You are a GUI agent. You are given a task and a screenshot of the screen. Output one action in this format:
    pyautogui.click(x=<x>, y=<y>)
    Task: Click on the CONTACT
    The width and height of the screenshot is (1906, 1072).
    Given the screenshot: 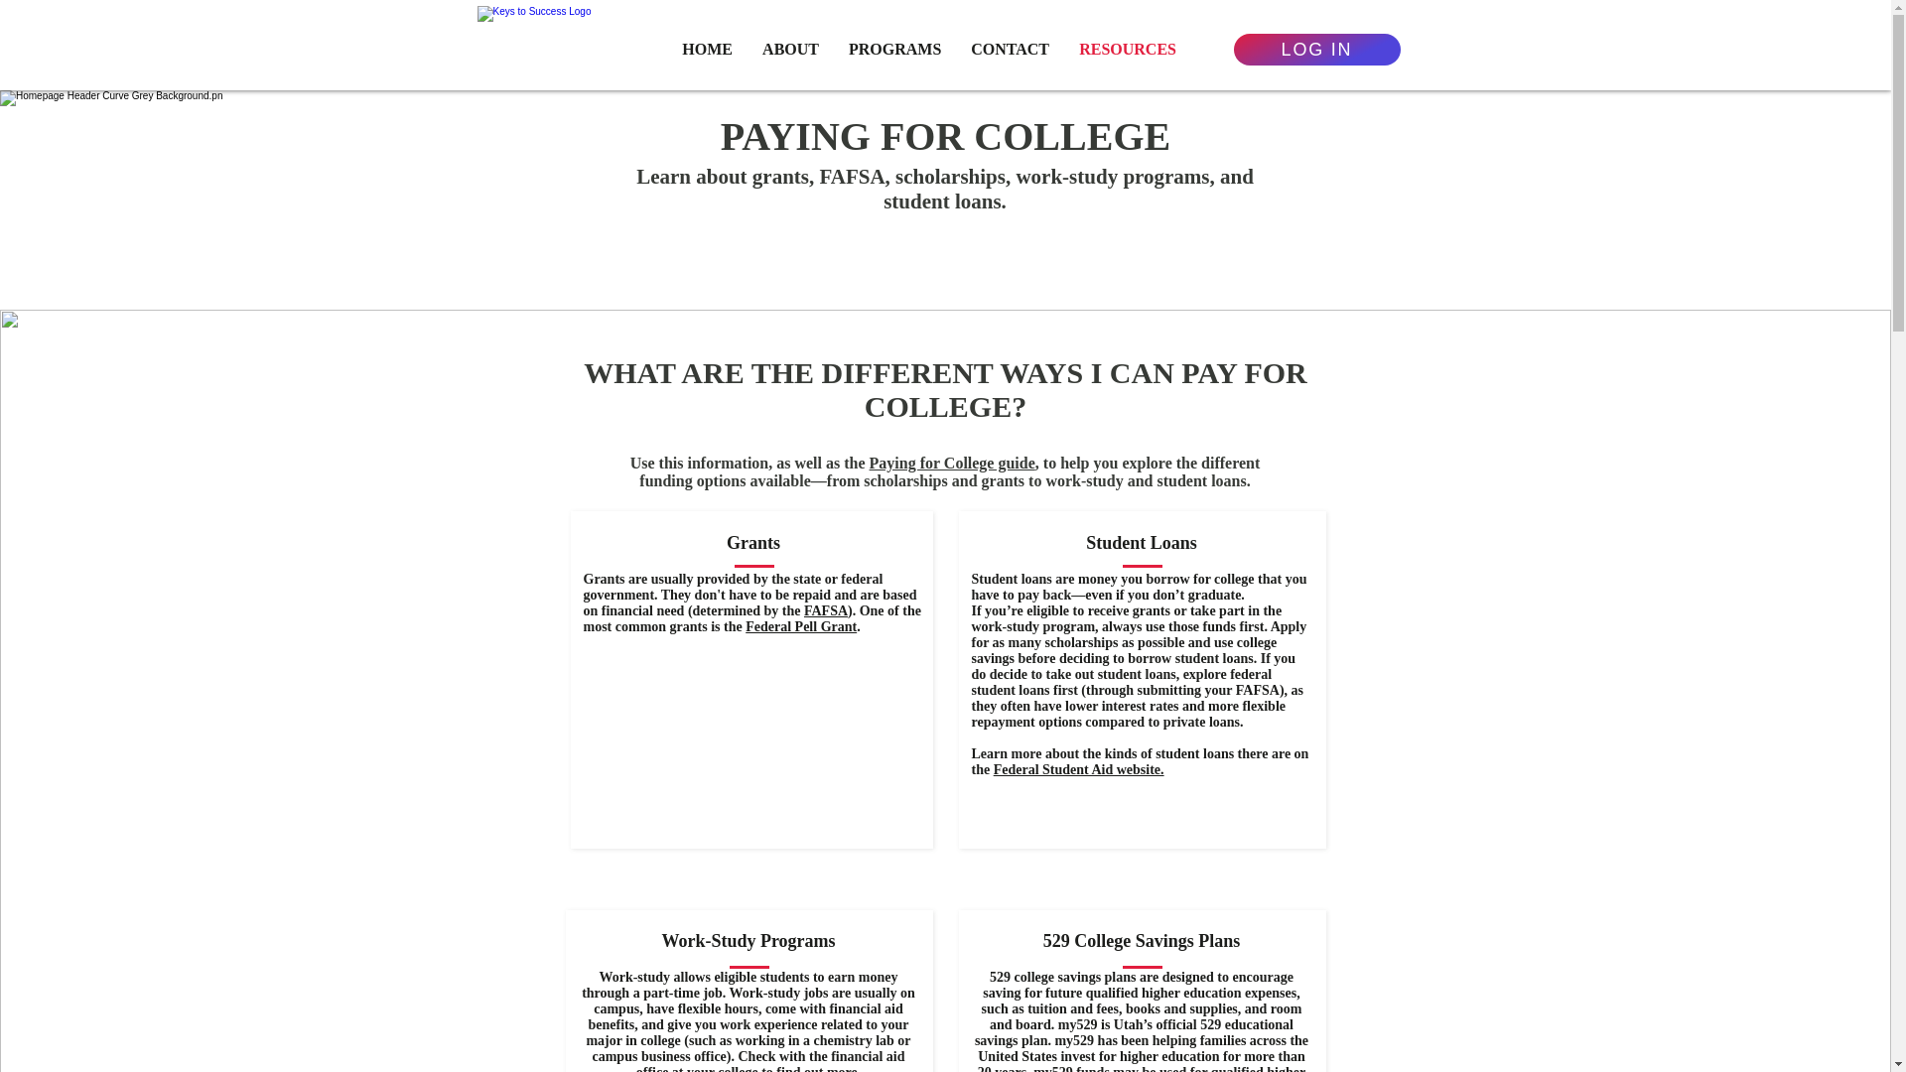 What is the action you would take?
    pyautogui.click(x=1010, y=49)
    